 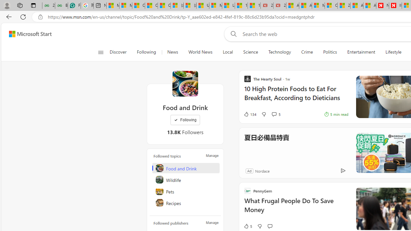 What do you see at coordinates (279, 52) in the screenshot?
I see `Technology` at bounding box center [279, 52].